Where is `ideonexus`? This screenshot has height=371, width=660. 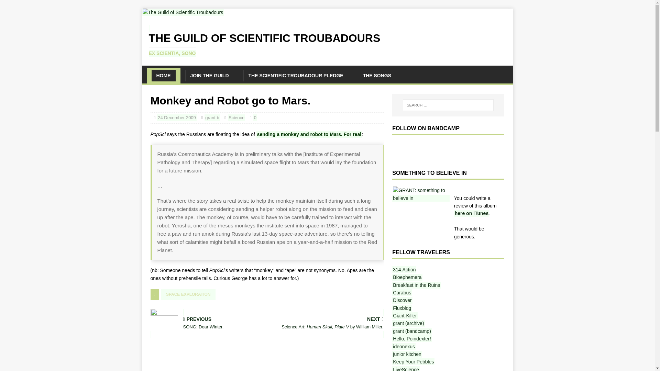
ideonexus is located at coordinates (13, 3).